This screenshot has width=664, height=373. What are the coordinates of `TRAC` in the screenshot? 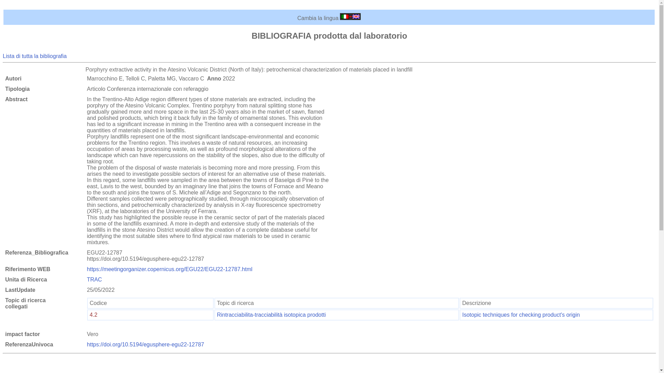 It's located at (94, 279).